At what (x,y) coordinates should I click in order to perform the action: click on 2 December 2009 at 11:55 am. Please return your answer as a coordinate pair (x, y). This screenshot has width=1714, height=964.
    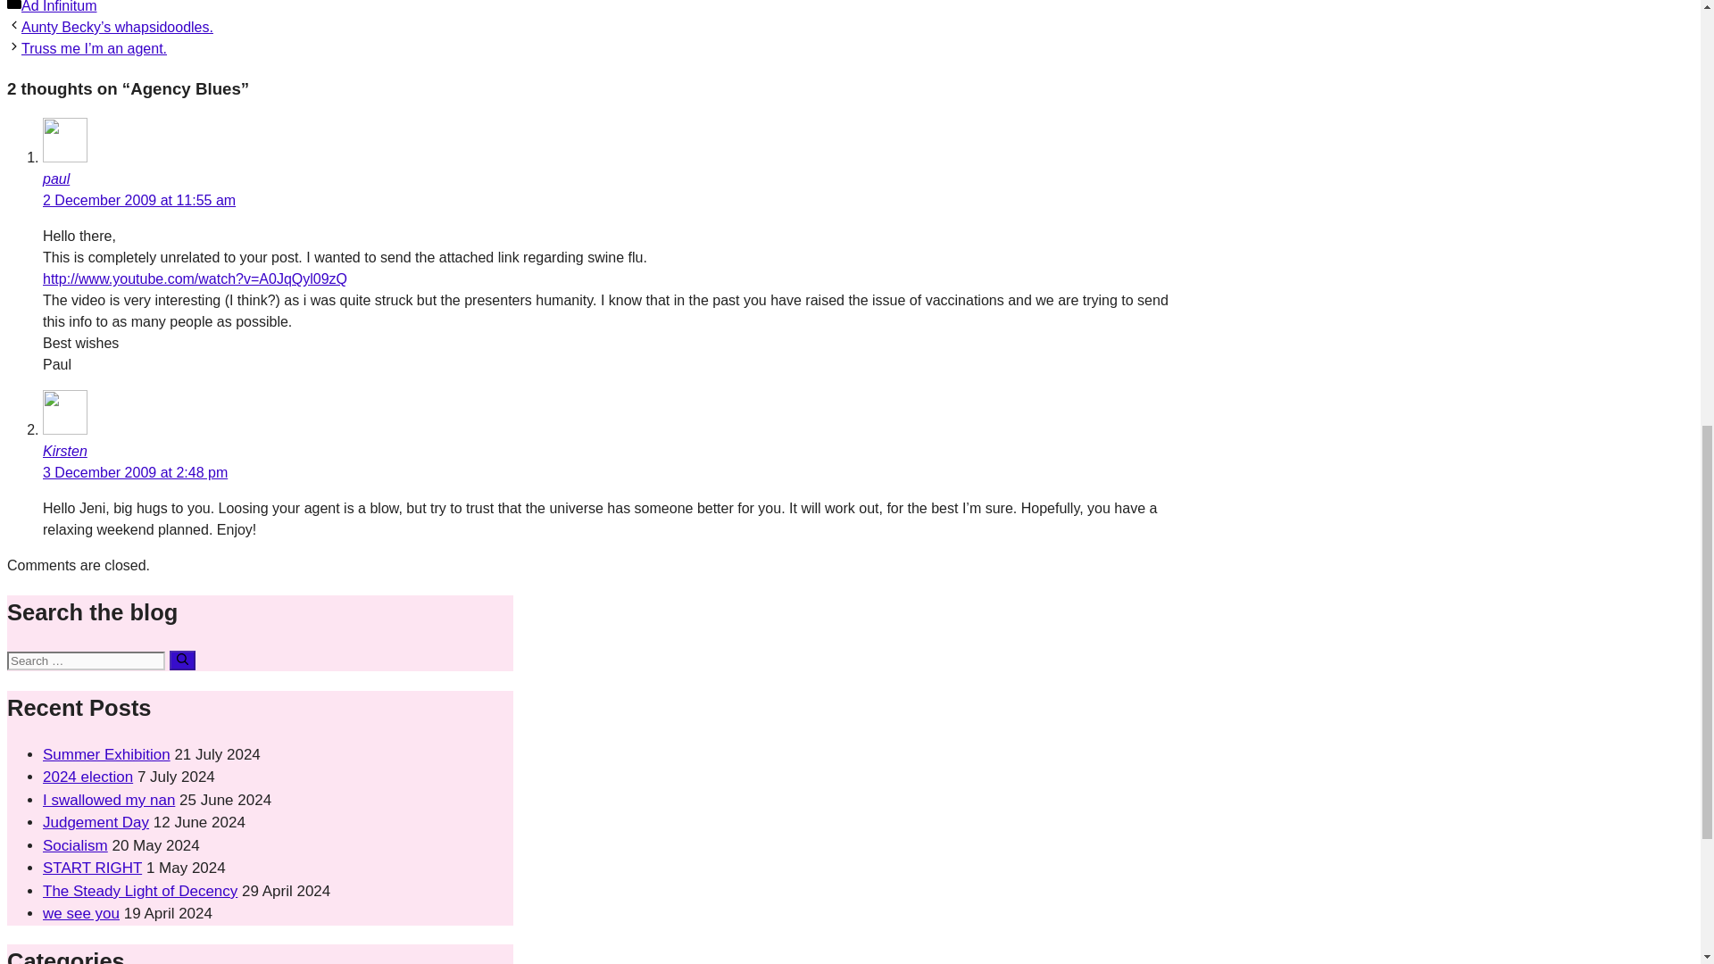
    Looking at the image, I should click on (139, 200).